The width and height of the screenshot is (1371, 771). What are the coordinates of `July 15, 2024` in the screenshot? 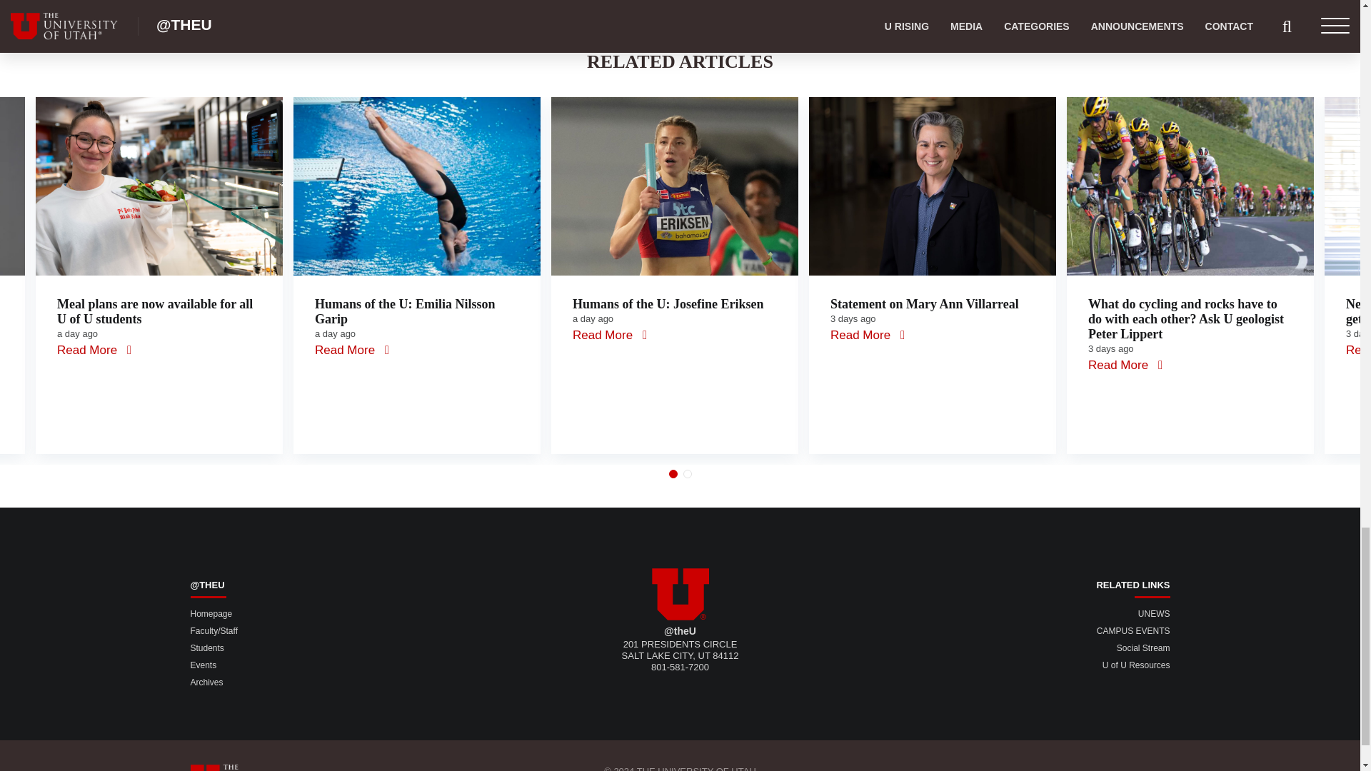 It's located at (853, 318).